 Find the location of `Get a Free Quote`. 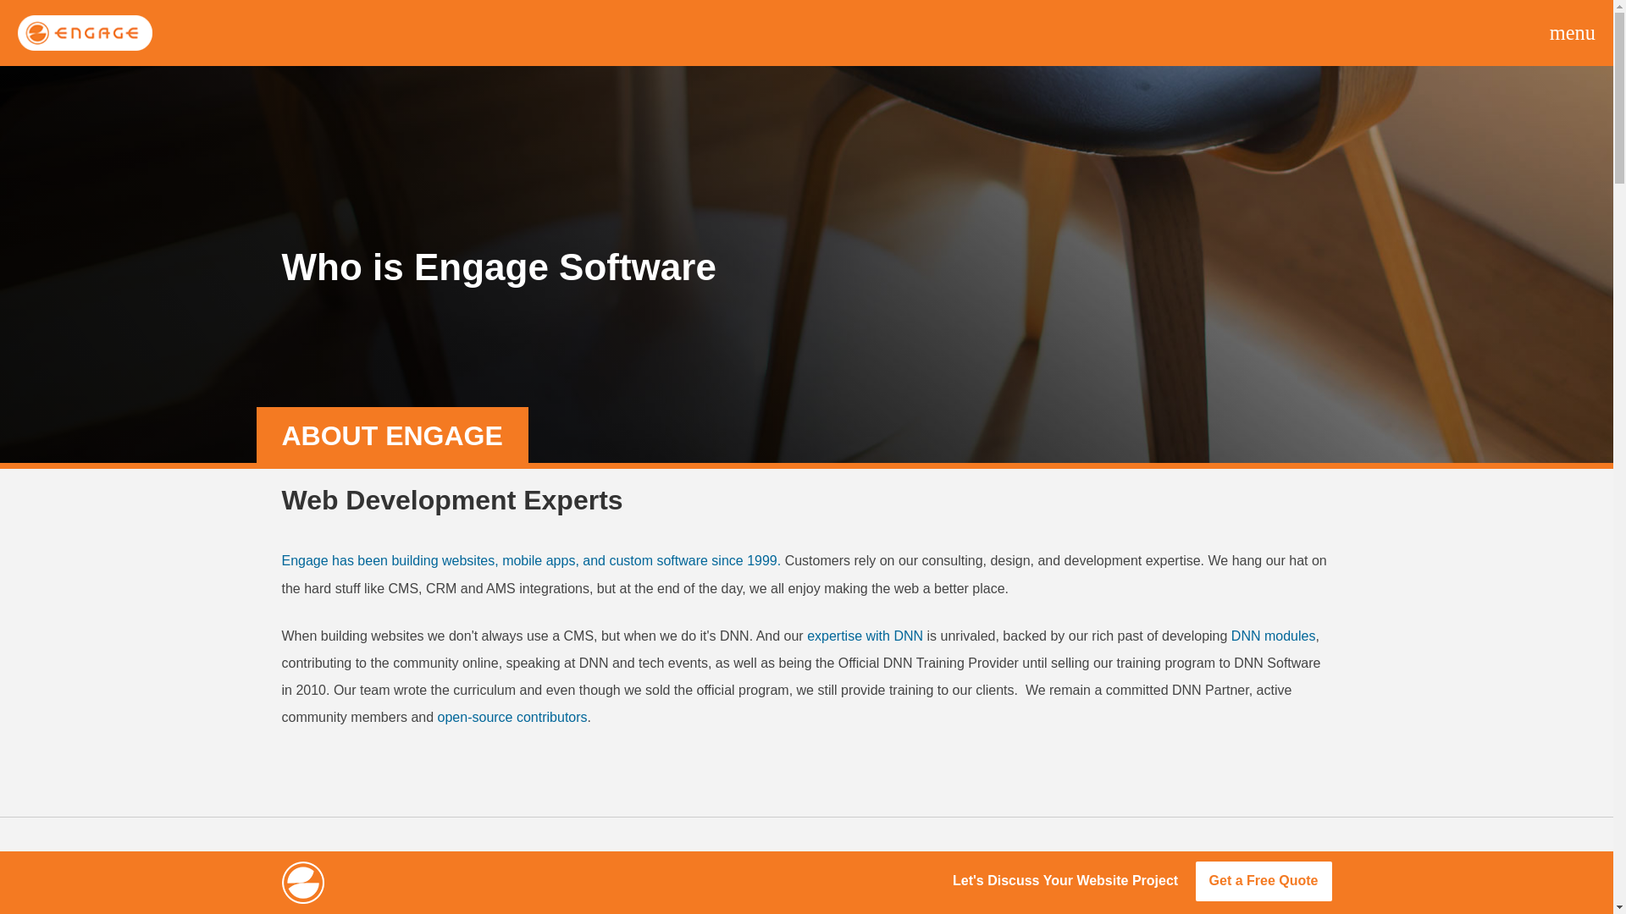

Get a Free Quote is located at coordinates (1264, 881).